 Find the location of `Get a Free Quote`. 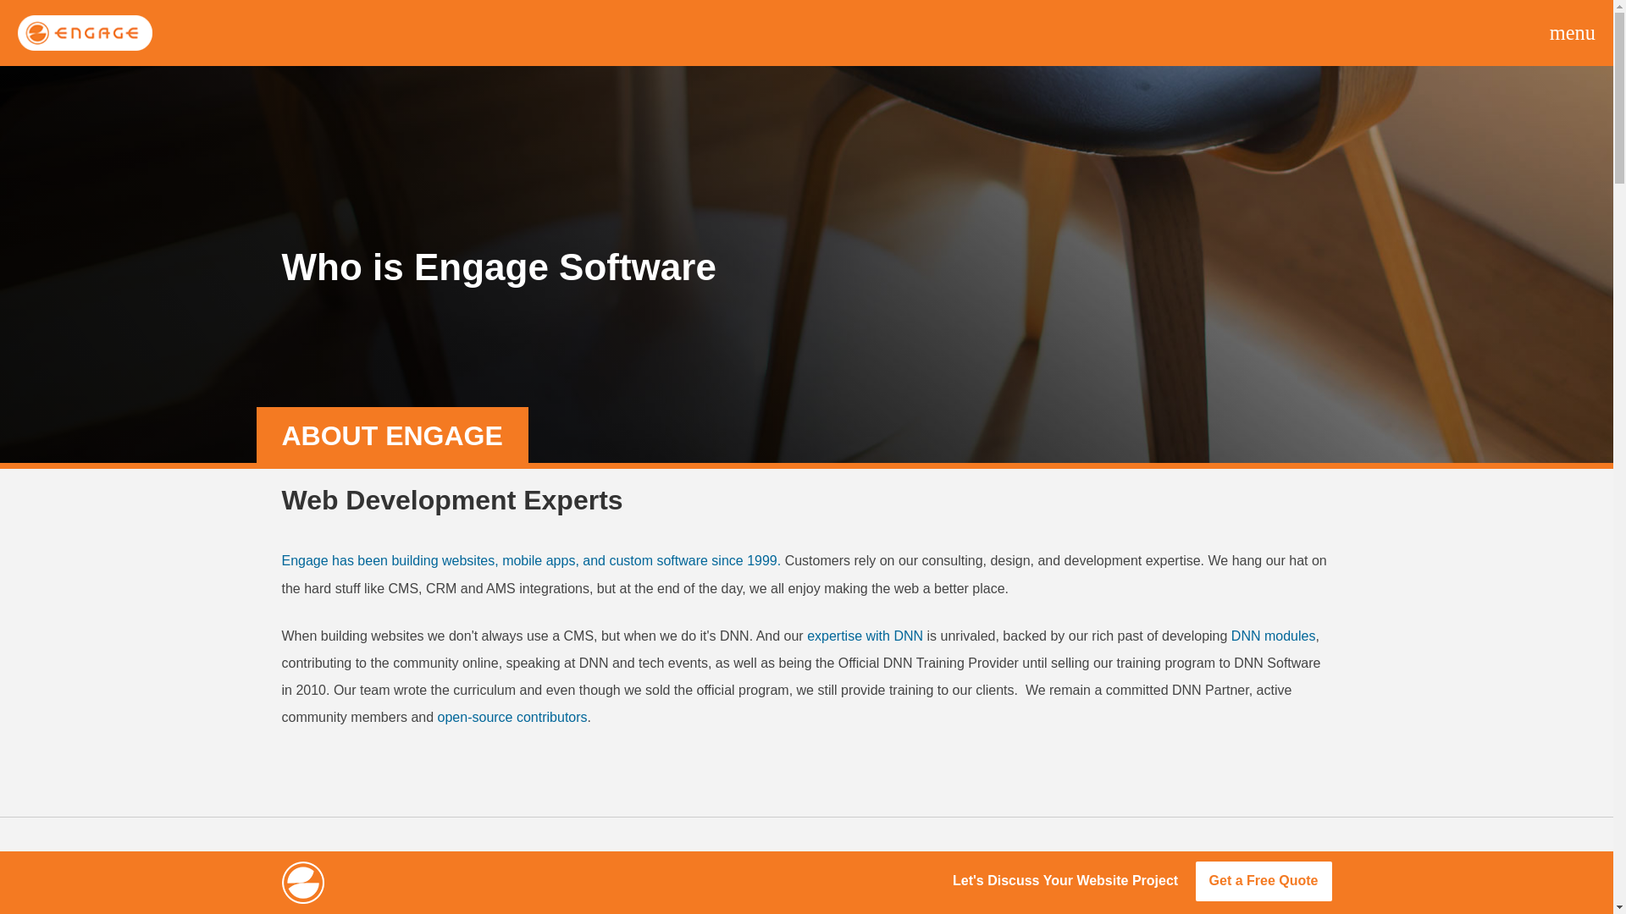

Get a Free Quote is located at coordinates (1264, 881).